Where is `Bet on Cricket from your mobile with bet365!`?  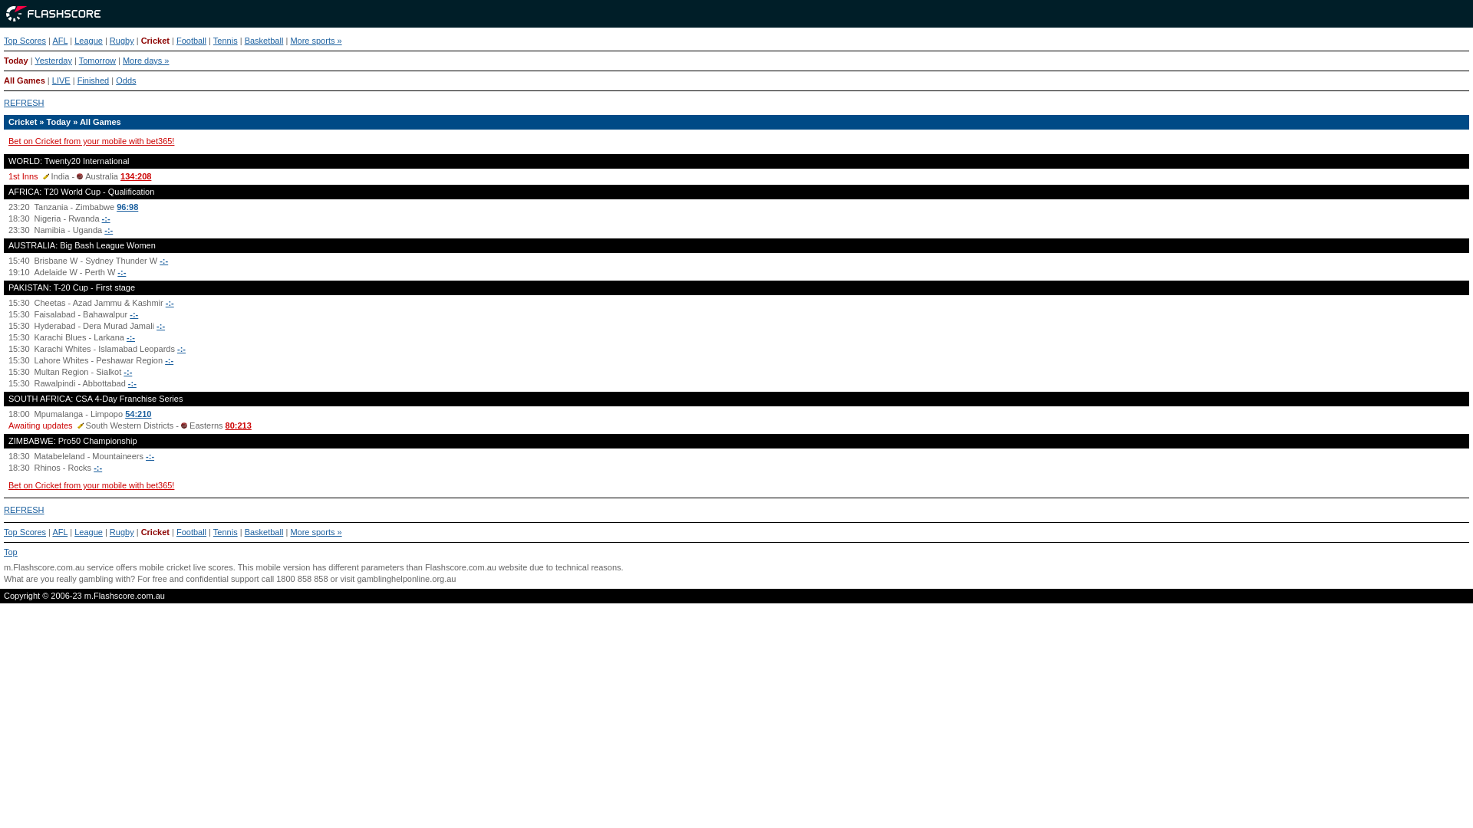 Bet on Cricket from your mobile with bet365! is located at coordinates (91, 141).